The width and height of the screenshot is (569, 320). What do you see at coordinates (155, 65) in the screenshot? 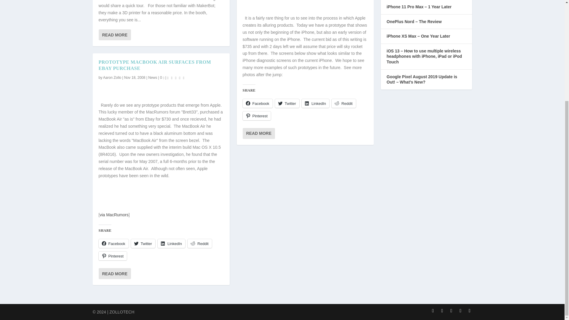
I see `PROTOTYPE MACBOOK AIR SURFACES FROM EBAY PURCHASE` at bounding box center [155, 65].